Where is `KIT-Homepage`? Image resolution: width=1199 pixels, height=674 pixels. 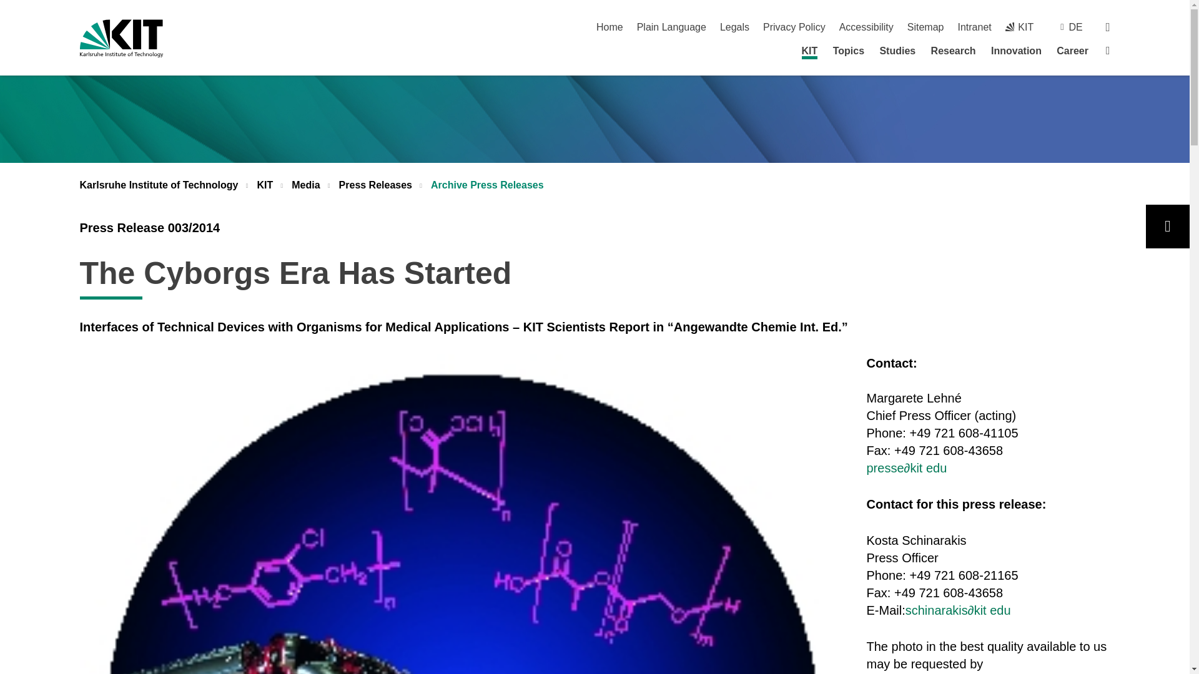
KIT-Homepage is located at coordinates (1019, 26).